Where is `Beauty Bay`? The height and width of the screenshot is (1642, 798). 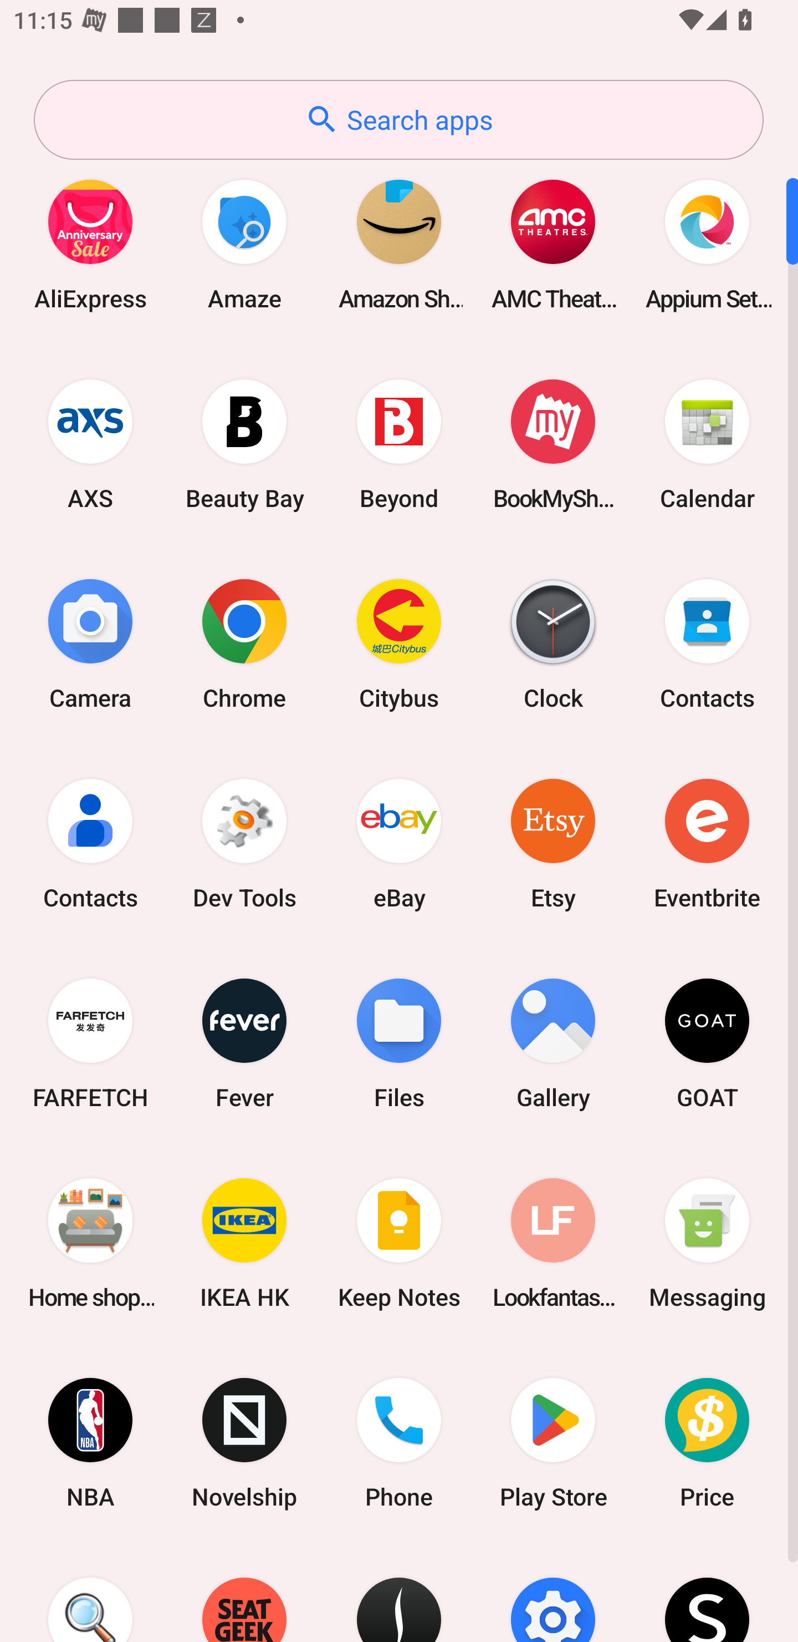 Beauty Bay is located at coordinates (244, 444).